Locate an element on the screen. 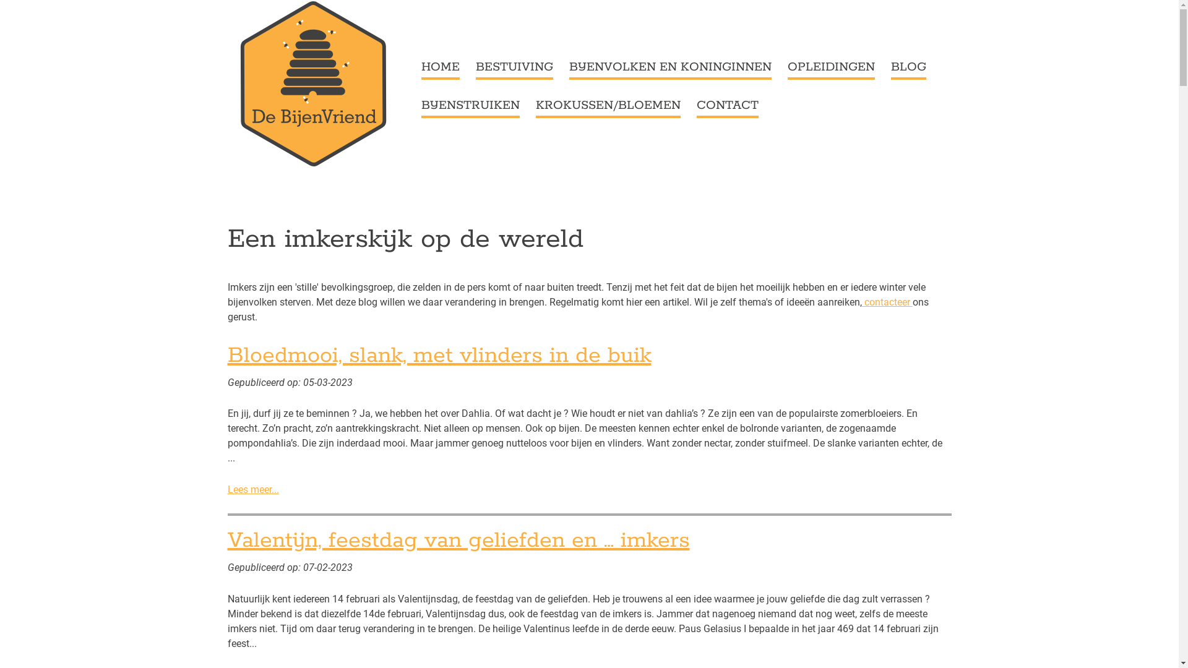 This screenshot has height=668, width=1188. BIJENVOLKEN EN KONINGINNEN is located at coordinates (671, 69).